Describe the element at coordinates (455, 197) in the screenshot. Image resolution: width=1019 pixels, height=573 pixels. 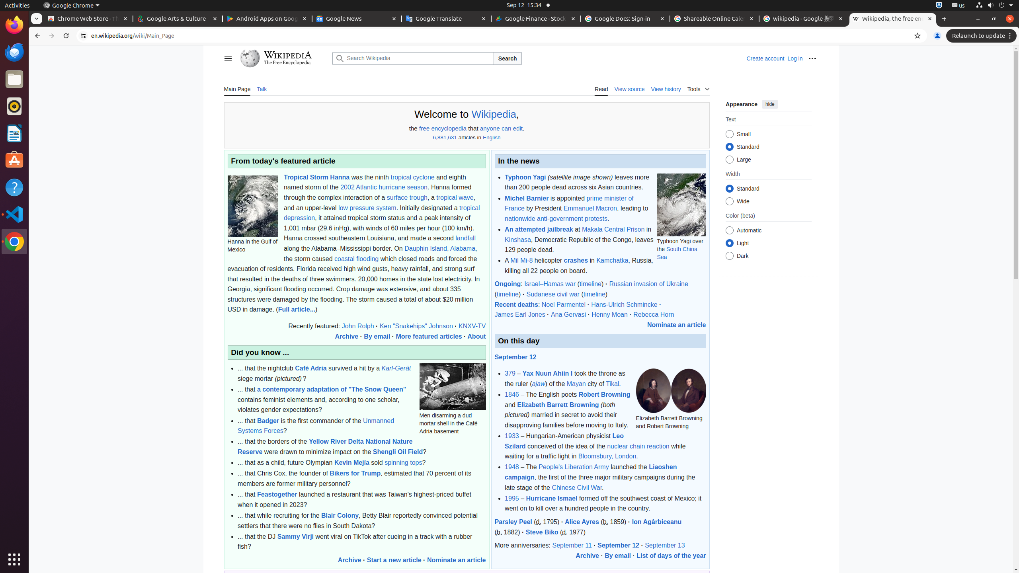
I see `tropical wave` at that location.